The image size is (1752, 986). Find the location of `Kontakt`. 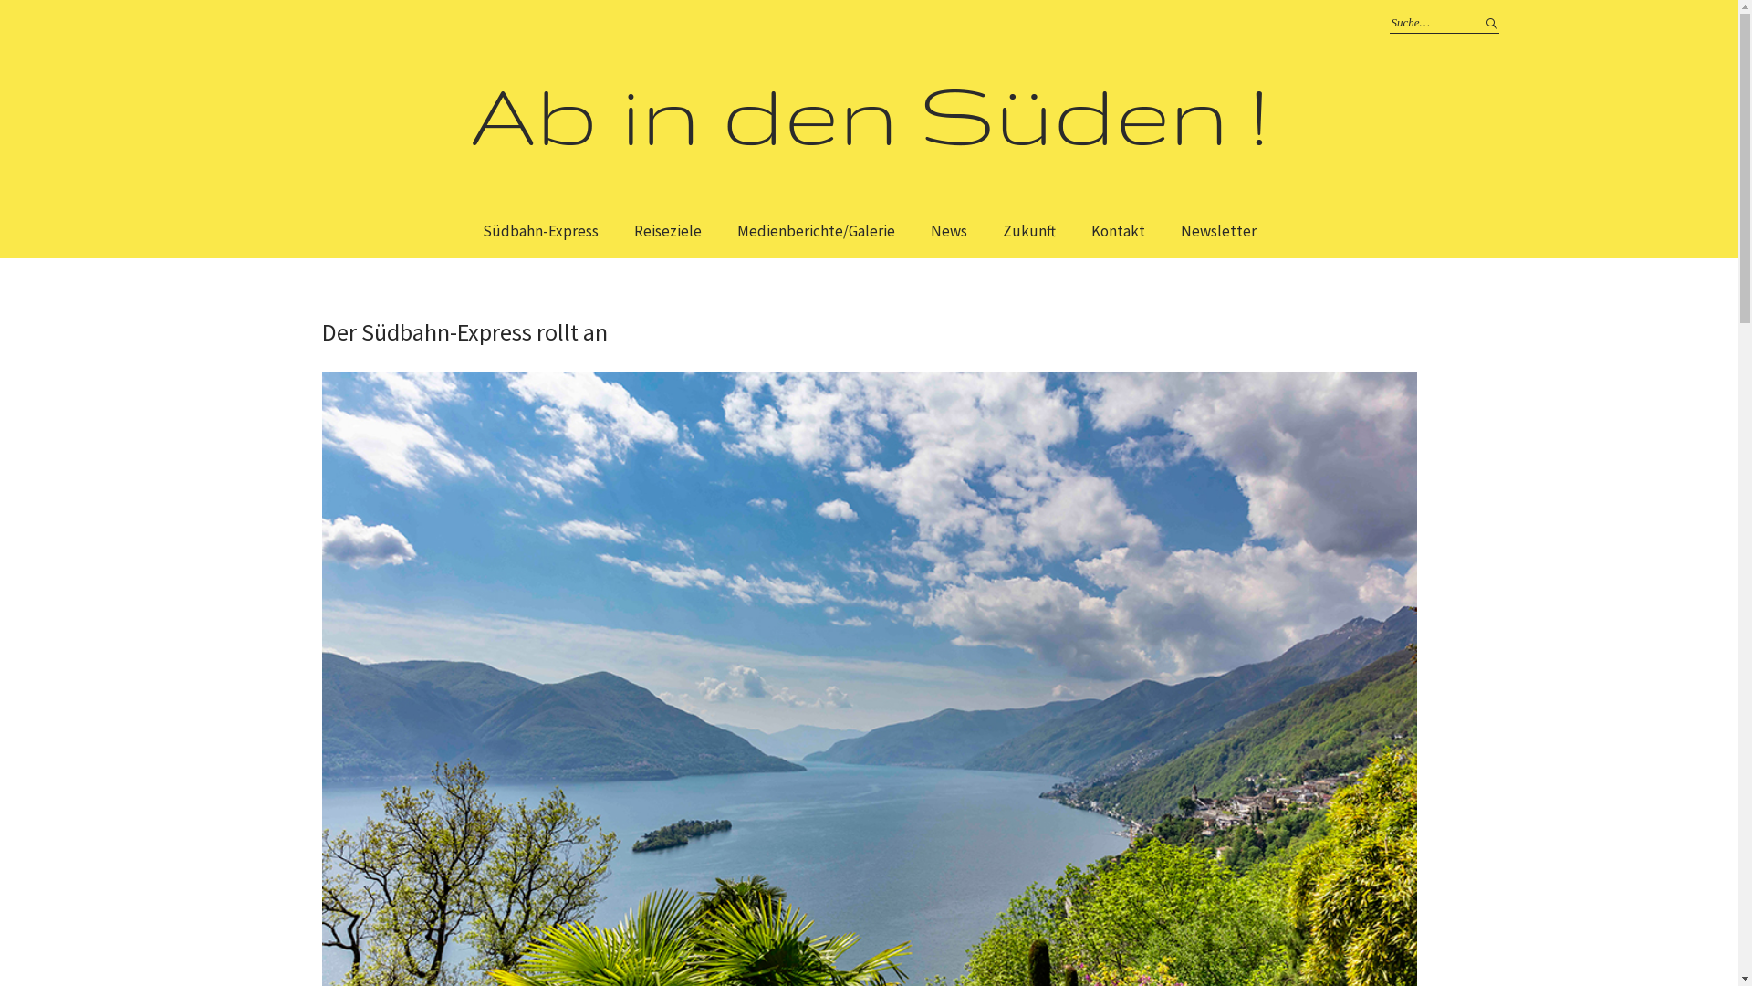

Kontakt is located at coordinates (1119, 232).